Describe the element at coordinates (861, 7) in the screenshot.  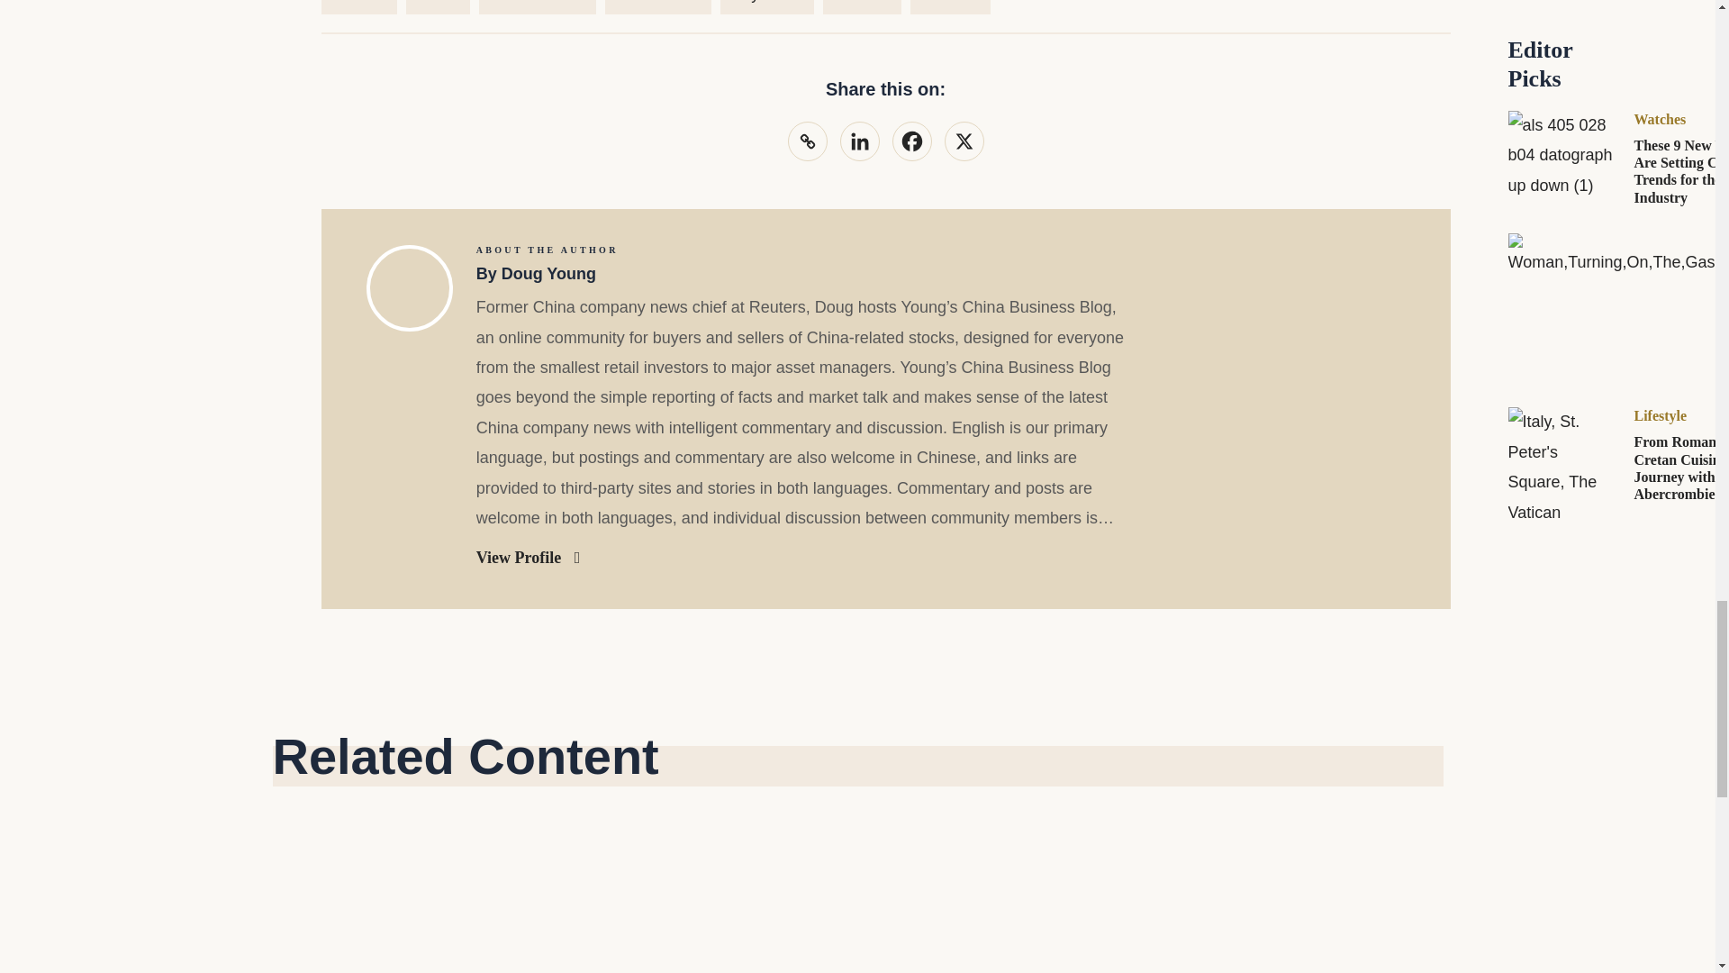
I see `Tencent` at that location.